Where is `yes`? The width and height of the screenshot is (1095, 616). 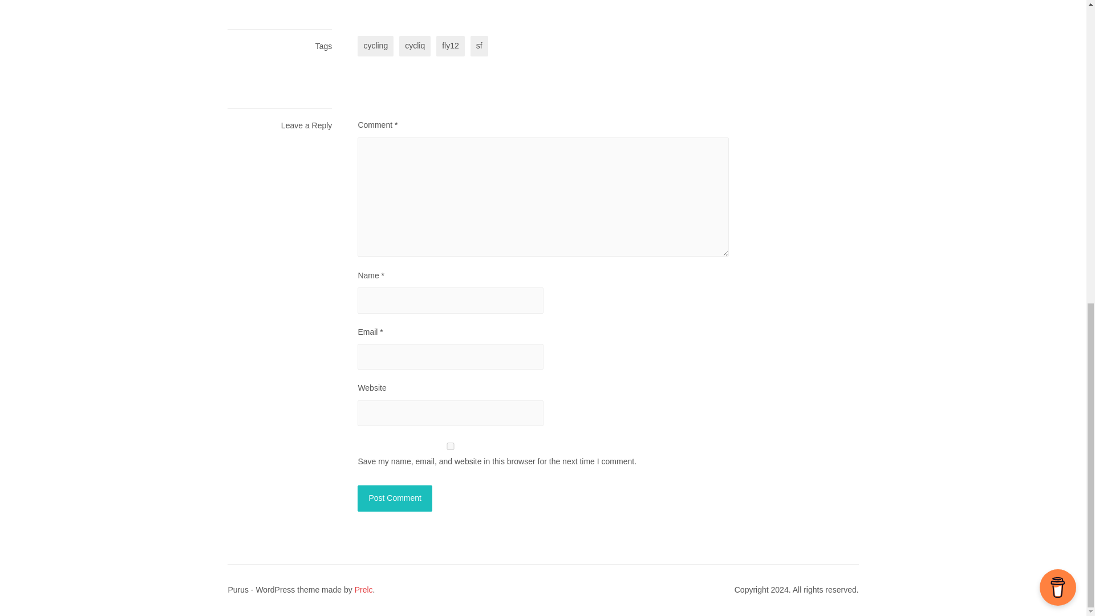
yes is located at coordinates (451, 446).